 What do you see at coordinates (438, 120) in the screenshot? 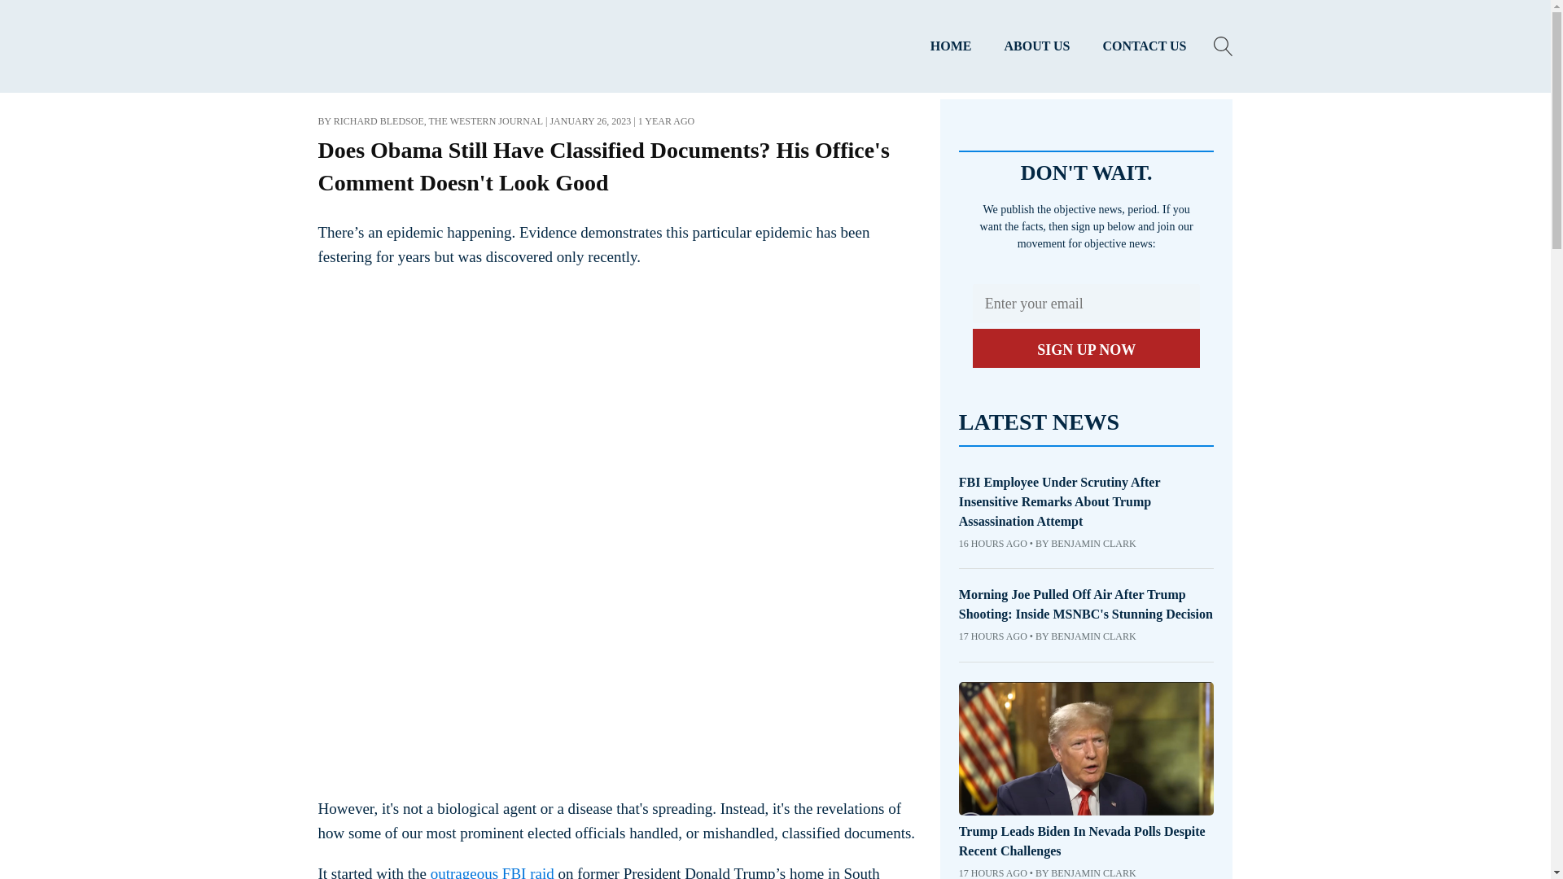
I see `RICHARD BLEDSOE, THE WESTERN JOURNAL` at bounding box center [438, 120].